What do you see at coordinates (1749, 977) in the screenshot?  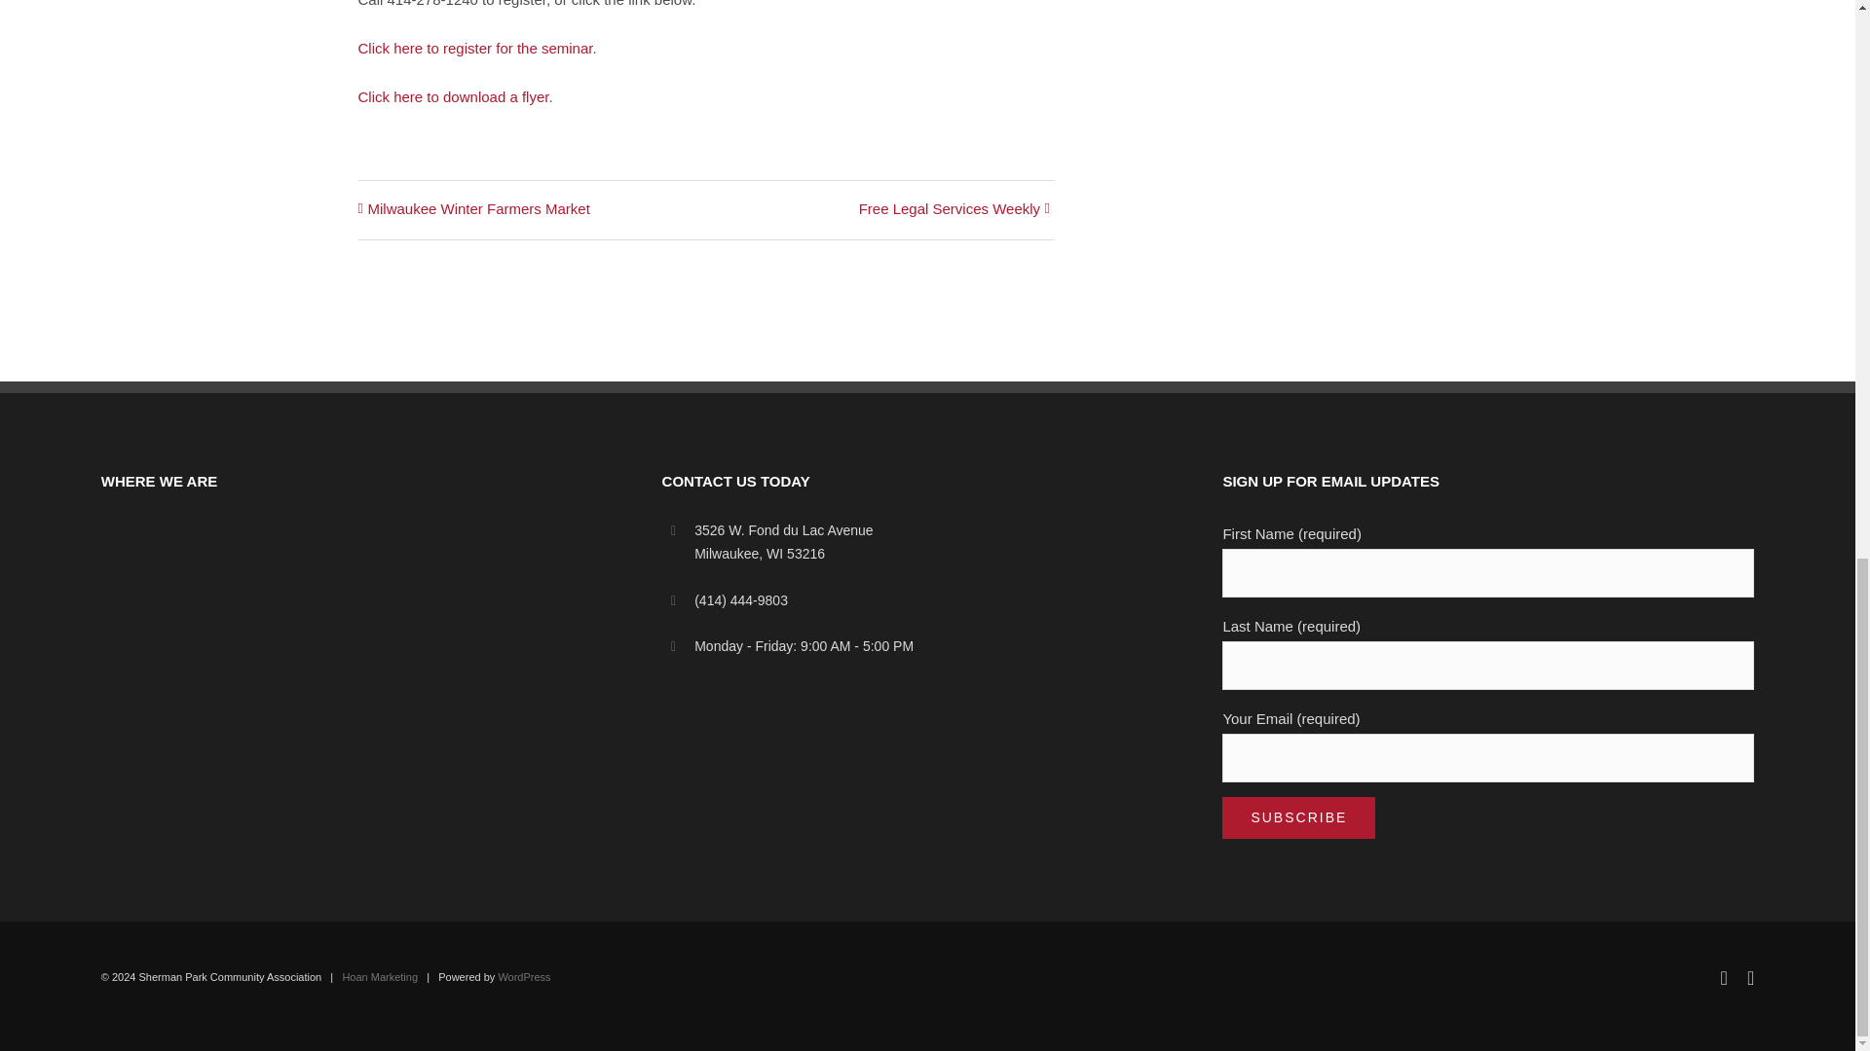 I see `Instagram` at bounding box center [1749, 977].